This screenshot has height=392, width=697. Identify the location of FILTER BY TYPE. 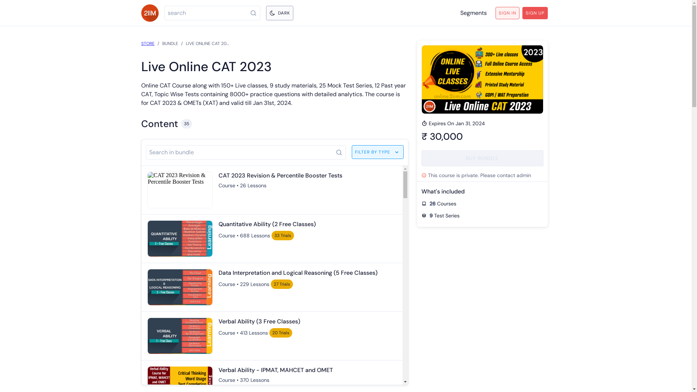
(378, 152).